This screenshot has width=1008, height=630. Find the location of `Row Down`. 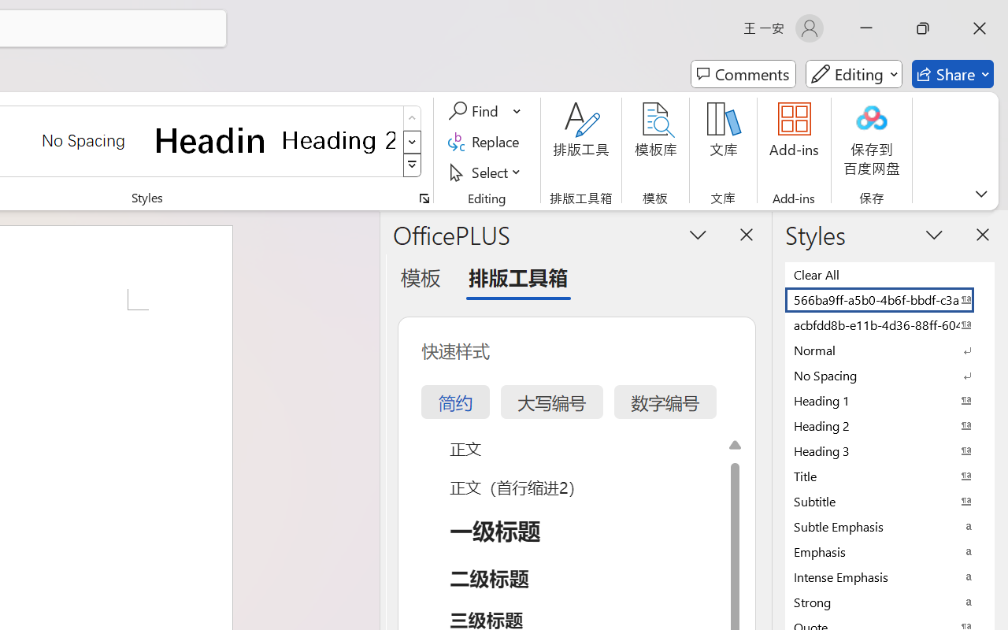

Row Down is located at coordinates (413, 142).